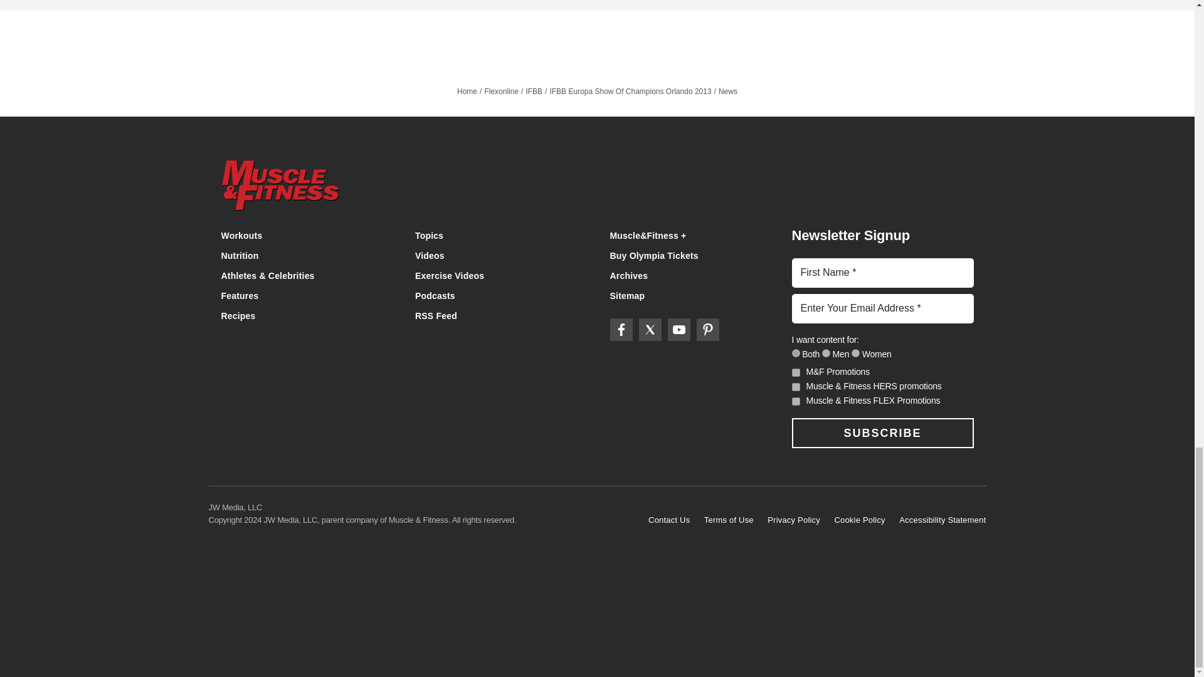 The image size is (1204, 677). Describe the element at coordinates (650, 330) in the screenshot. I see `Muscle and Fitness on Twitter` at that location.